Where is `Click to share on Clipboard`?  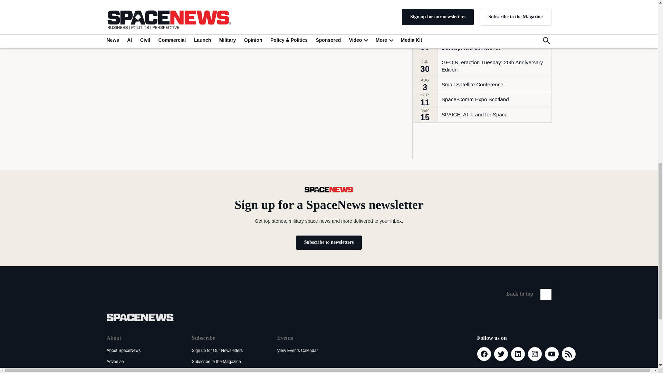 Click to share on Clipboard is located at coordinates (191, 1).